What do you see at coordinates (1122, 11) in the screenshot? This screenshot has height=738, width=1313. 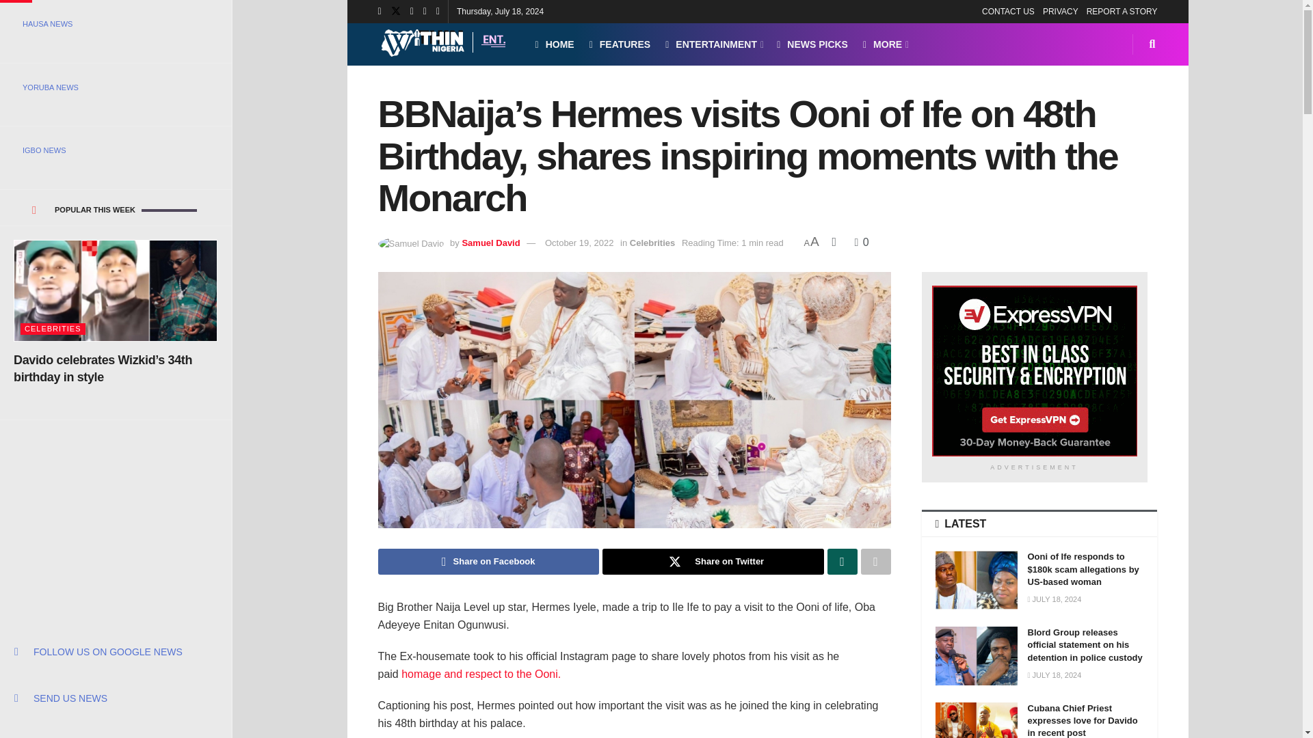 I see `REPORT A STORY` at bounding box center [1122, 11].